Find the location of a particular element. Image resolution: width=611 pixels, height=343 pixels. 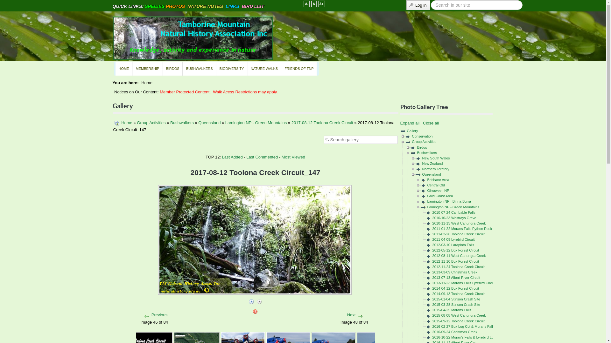

2012-08-11 West Canungra Creek is located at coordinates (459, 256).